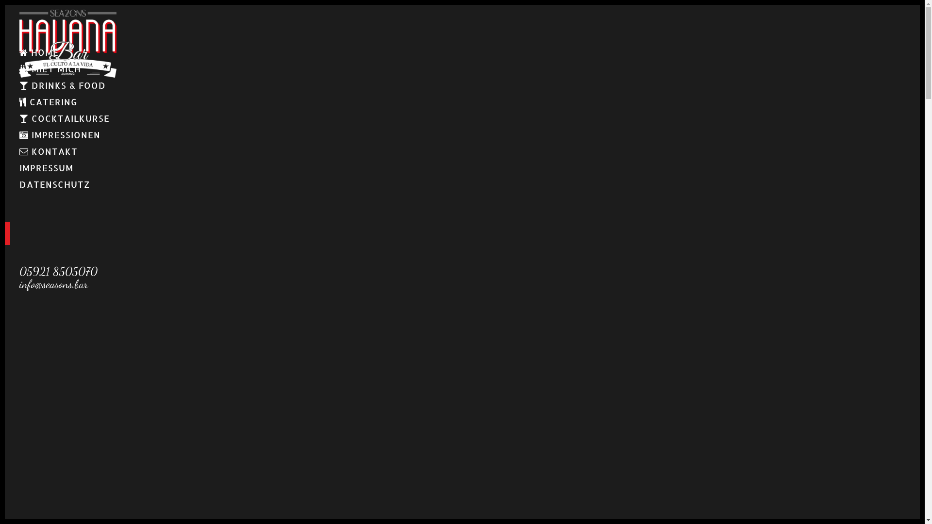  What do you see at coordinates (68, 118) in the screenshot?
I see ` COCKTAILKURSE` at bounding box center [68, 118].